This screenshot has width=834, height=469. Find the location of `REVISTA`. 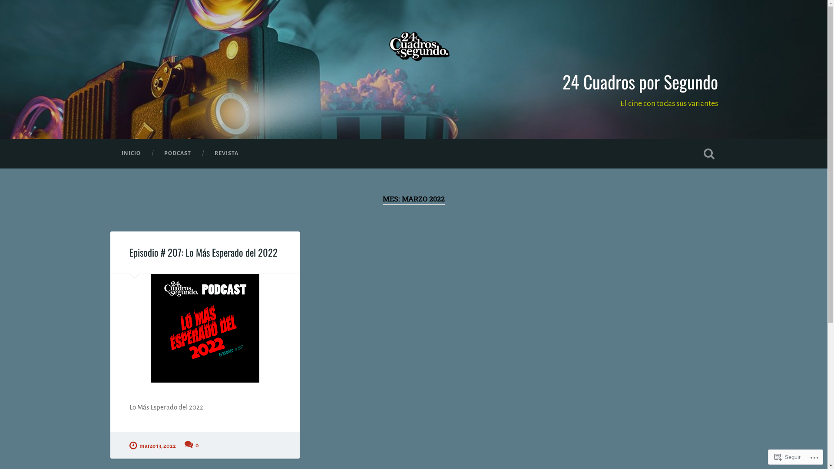

REVISTA is located at coordinates (226, 154).